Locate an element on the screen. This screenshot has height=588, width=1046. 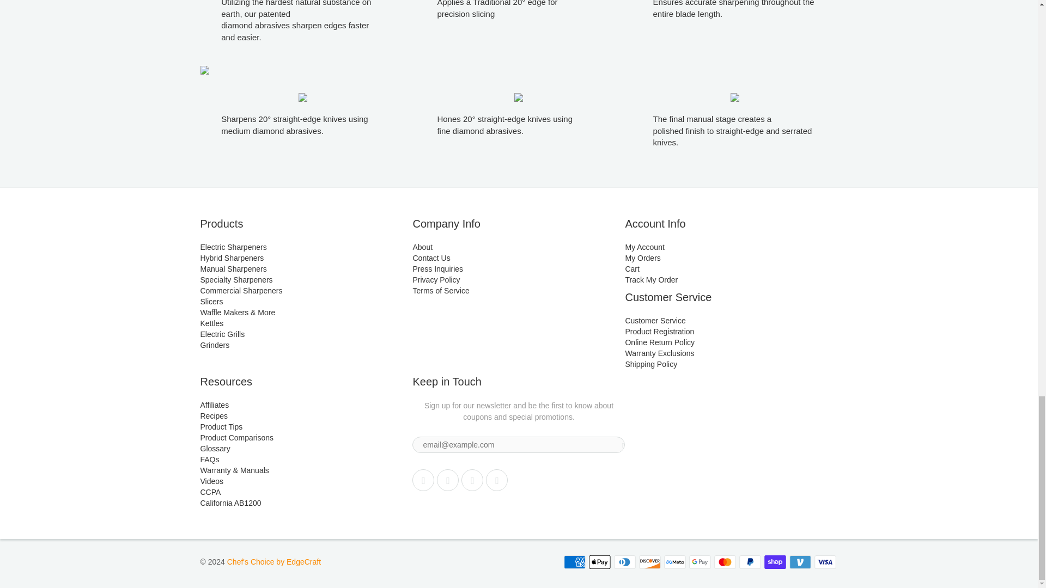
Apple Pay is located at coordinates (599, 562).